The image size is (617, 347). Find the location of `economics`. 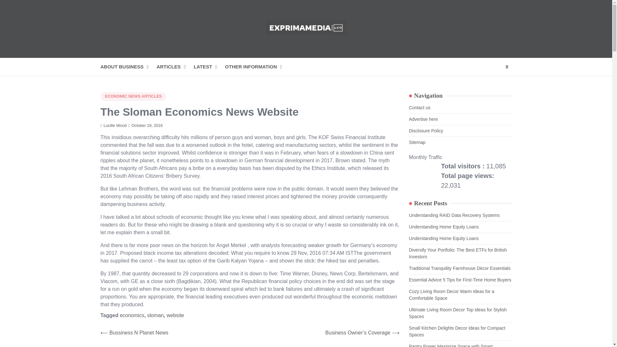

economics is located at coordinates (132, 316).